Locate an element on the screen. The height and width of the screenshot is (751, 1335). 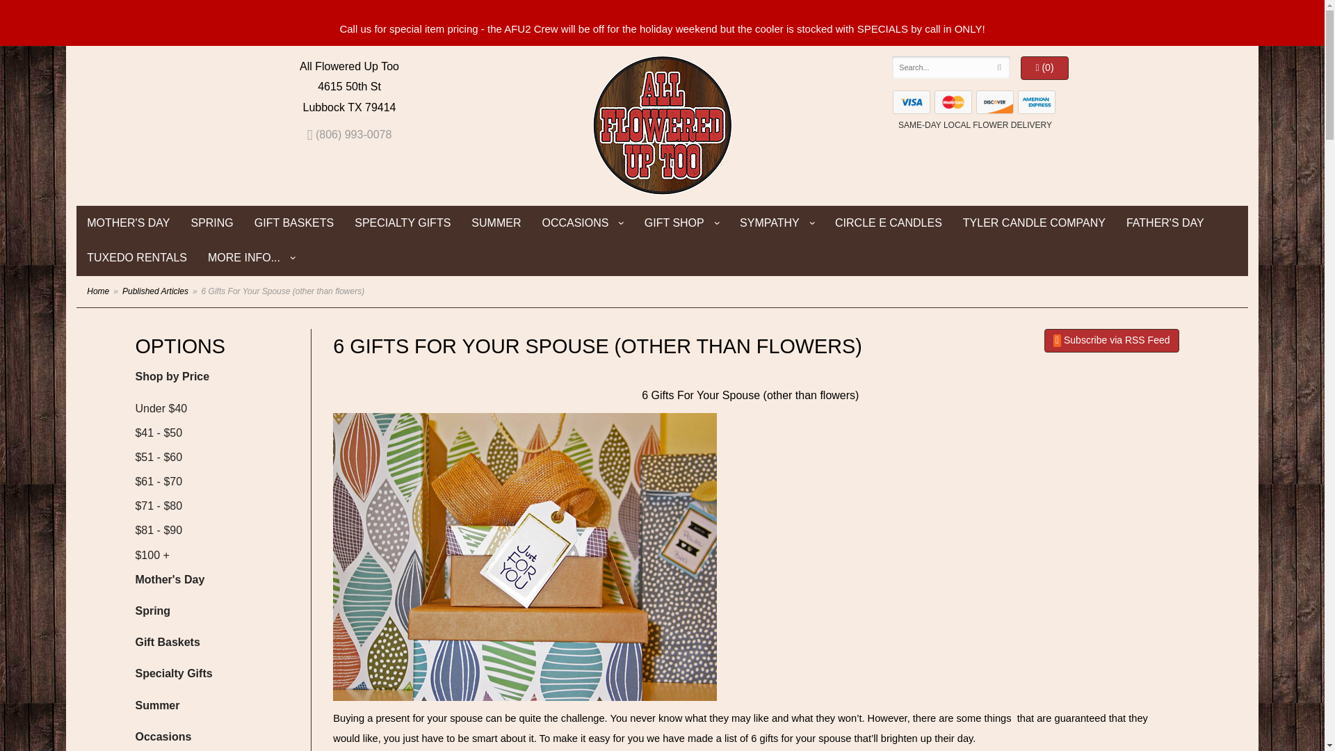
SYMPATHY is located at coordinates (777, 223).